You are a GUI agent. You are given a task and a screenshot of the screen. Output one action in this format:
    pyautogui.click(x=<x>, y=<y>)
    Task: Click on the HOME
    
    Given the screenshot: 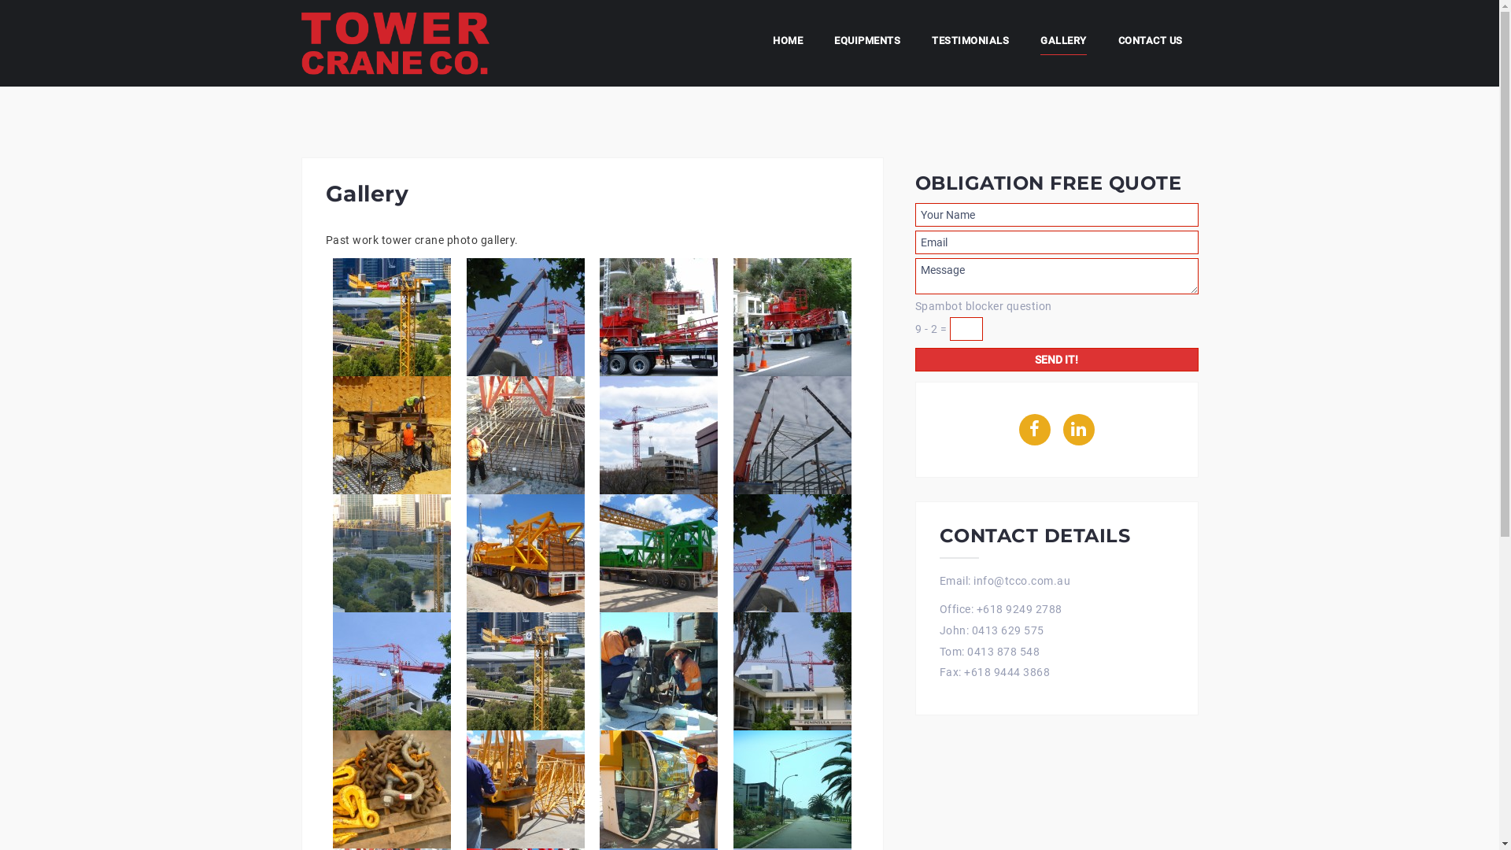 What is the action you would take?
    pyautogui.click(x=788, y=43)
    